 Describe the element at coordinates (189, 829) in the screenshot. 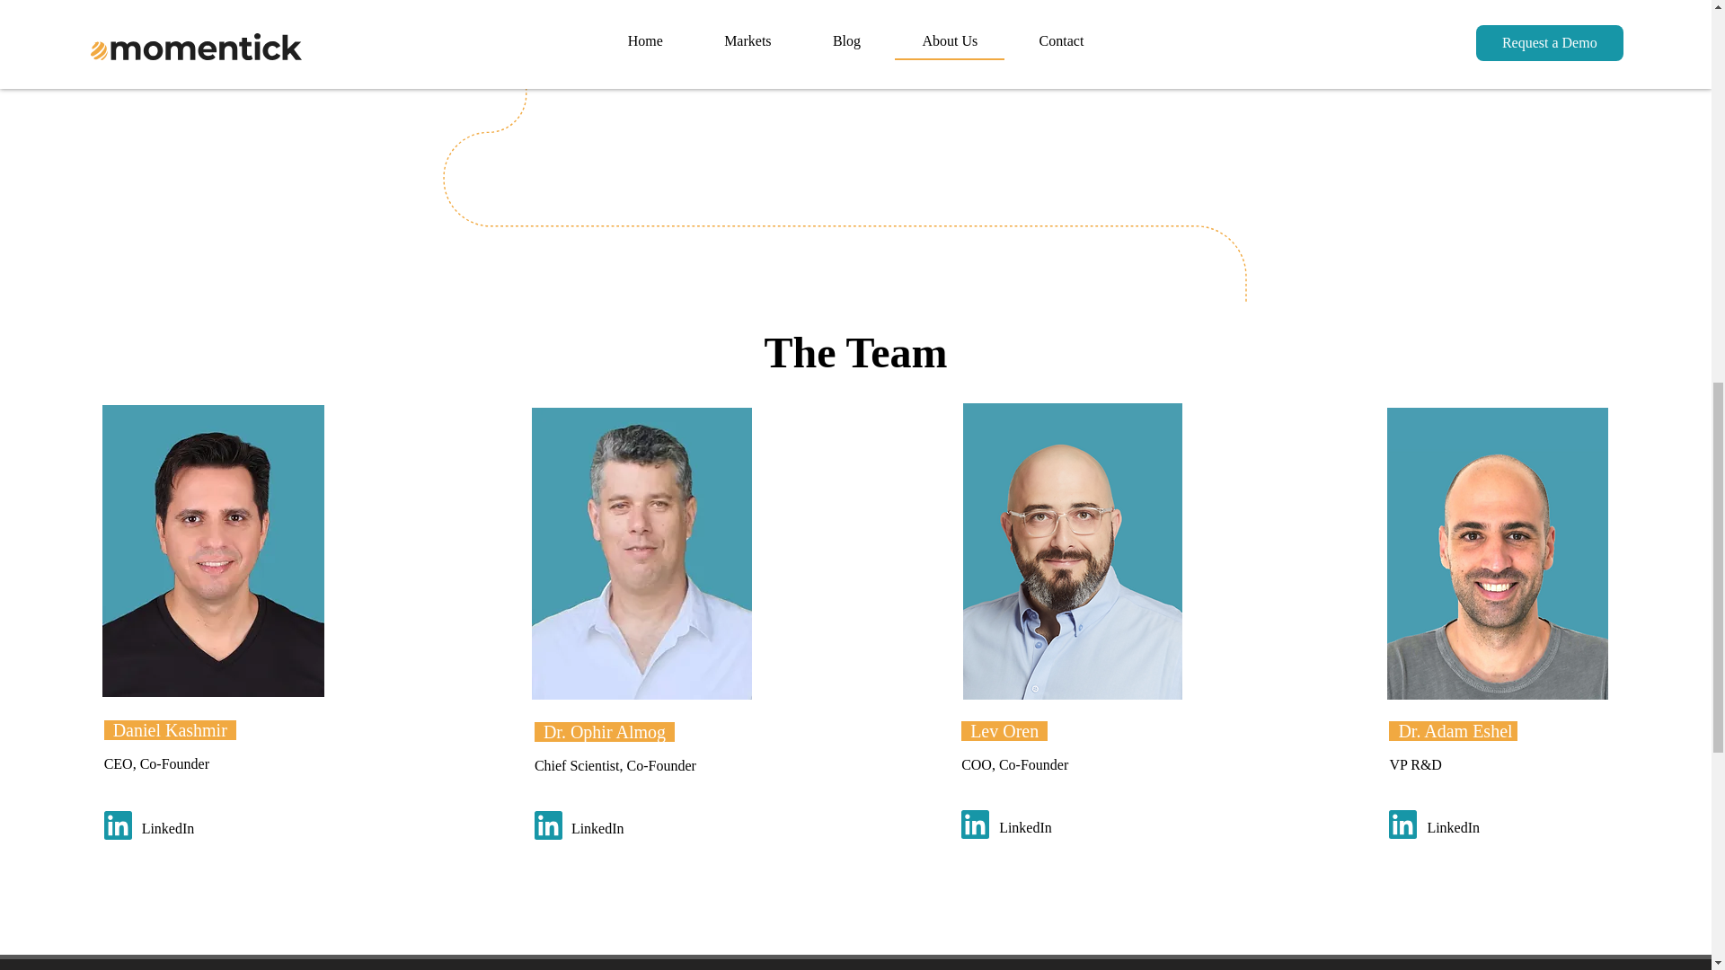

I see `LinkedIn` at that location.